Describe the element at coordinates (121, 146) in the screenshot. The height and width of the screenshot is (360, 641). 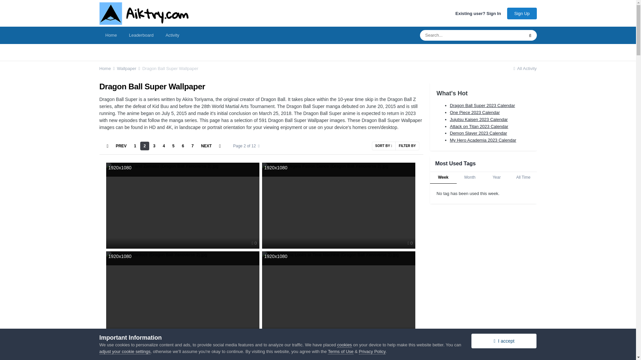
I see `Previous page` at that location.